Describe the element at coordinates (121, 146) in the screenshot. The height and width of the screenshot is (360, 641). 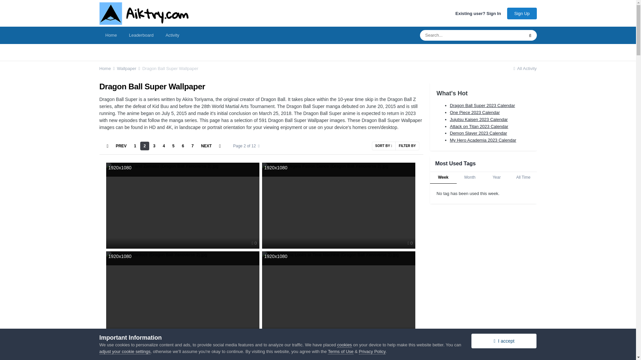
I see `Previous page` at that location.